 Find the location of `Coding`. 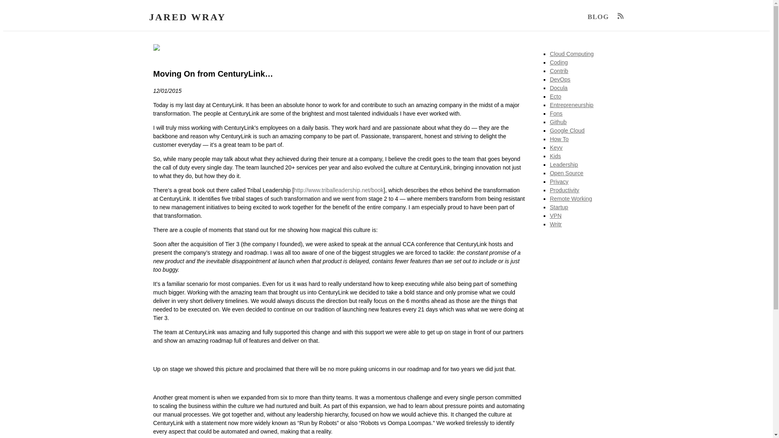

Coding is located at coordinates (559, 62).